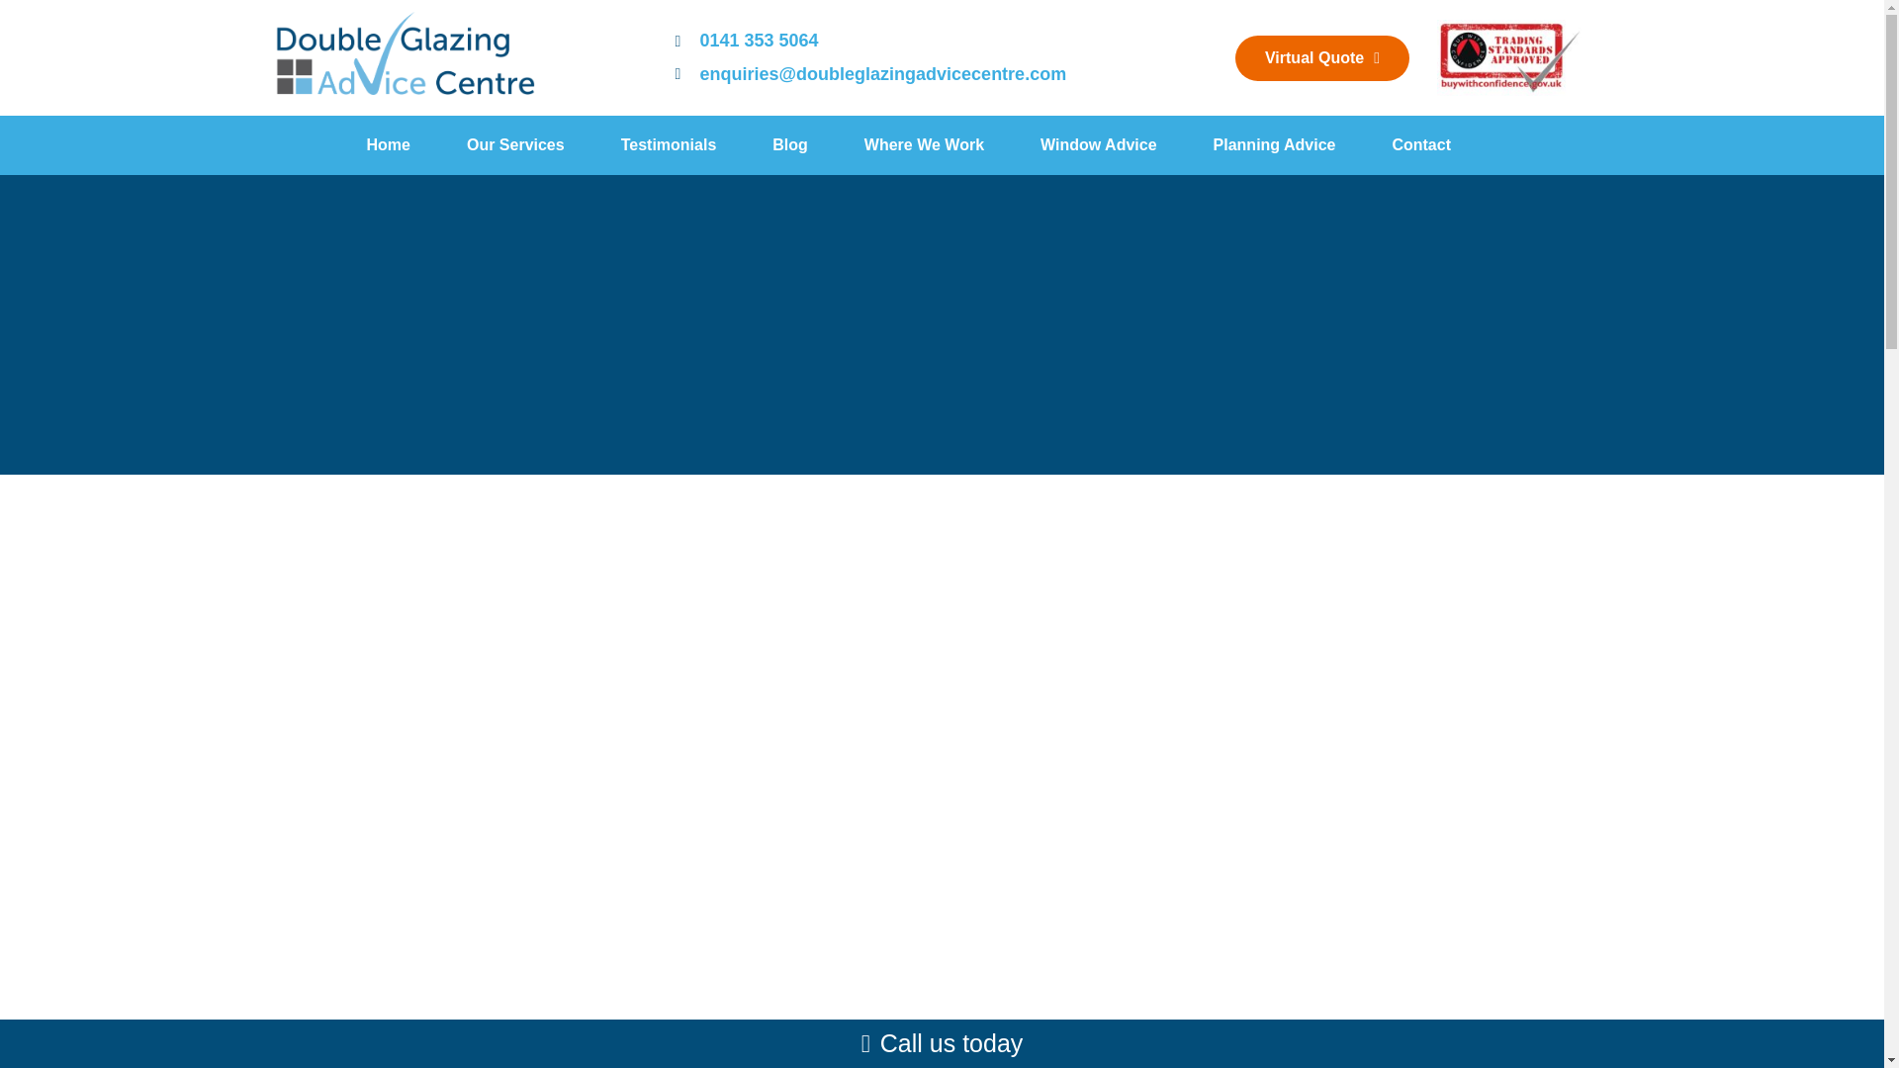 The height and width of the screenshot is (1068, 1899). What do you see at coordinates (388, 144) in the screenshot?
I see `Home` at bounding box center [388, 144].